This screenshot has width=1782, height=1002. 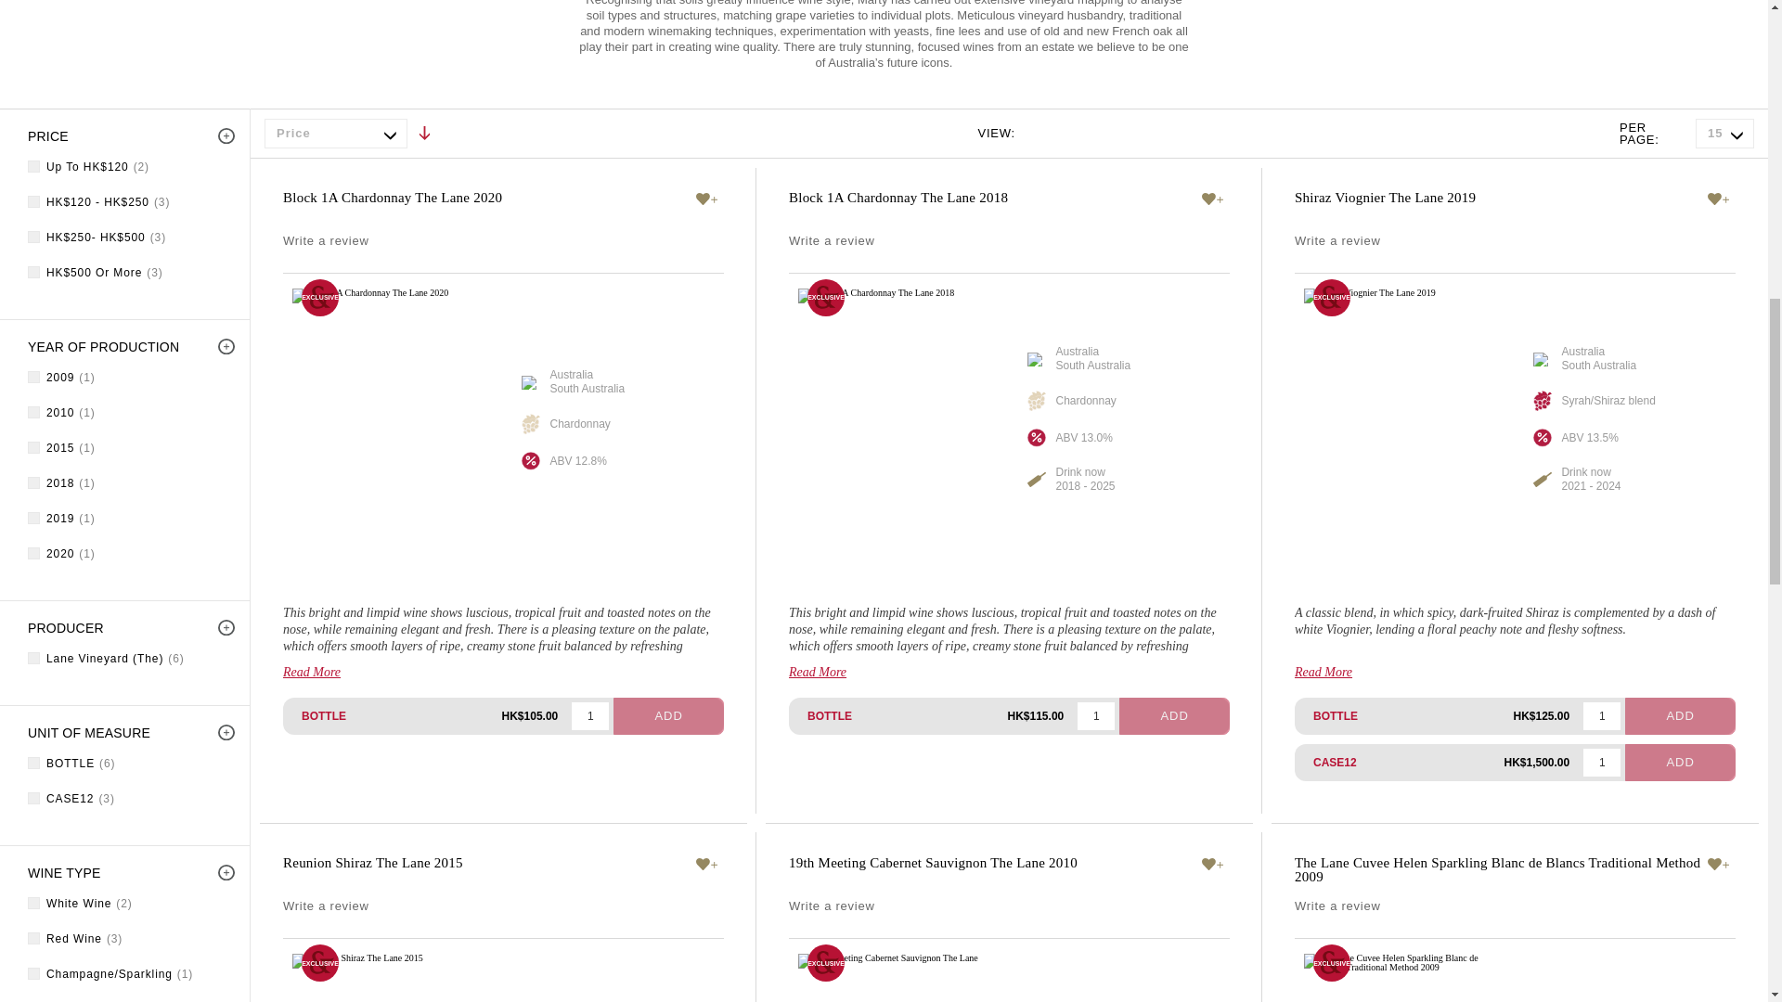 What do you see at coordinates (1041, 133) in the screenshot?
I see `Grid` at bounding box center [1041, 133].